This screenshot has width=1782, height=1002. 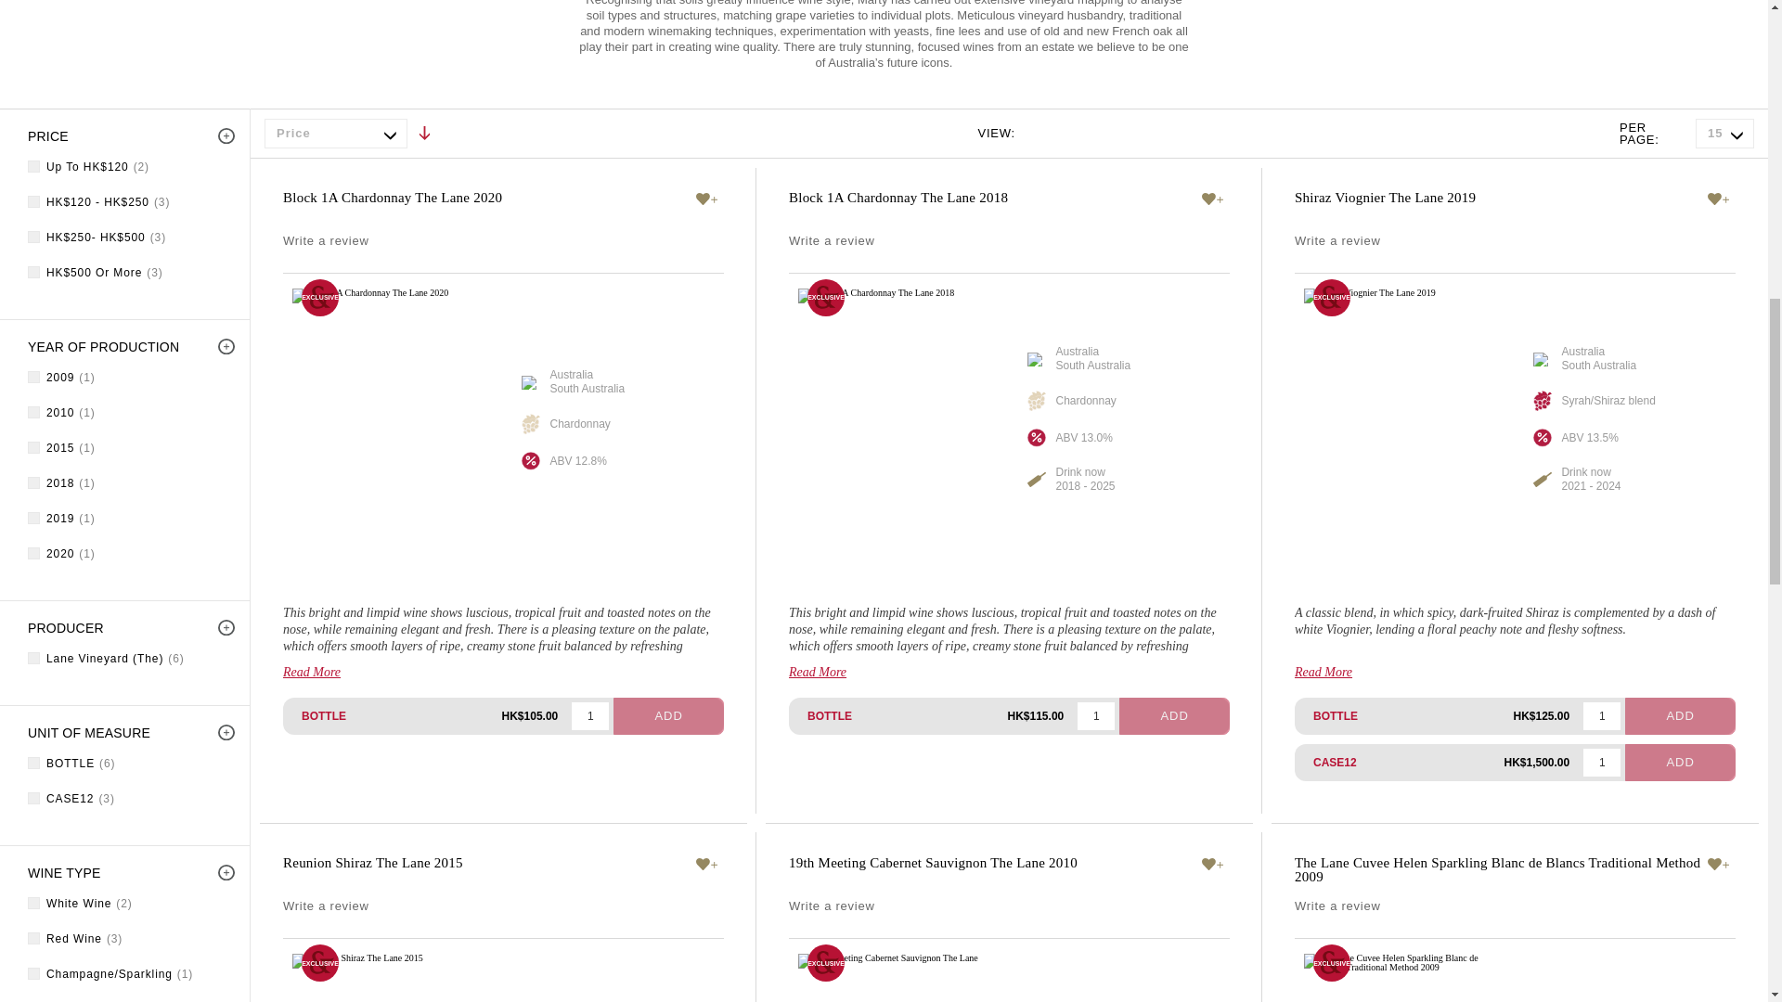 What do you see at coordinates (1041, 133) in the screenshot?
I see `Grid` at bounding box center [1041, 133].